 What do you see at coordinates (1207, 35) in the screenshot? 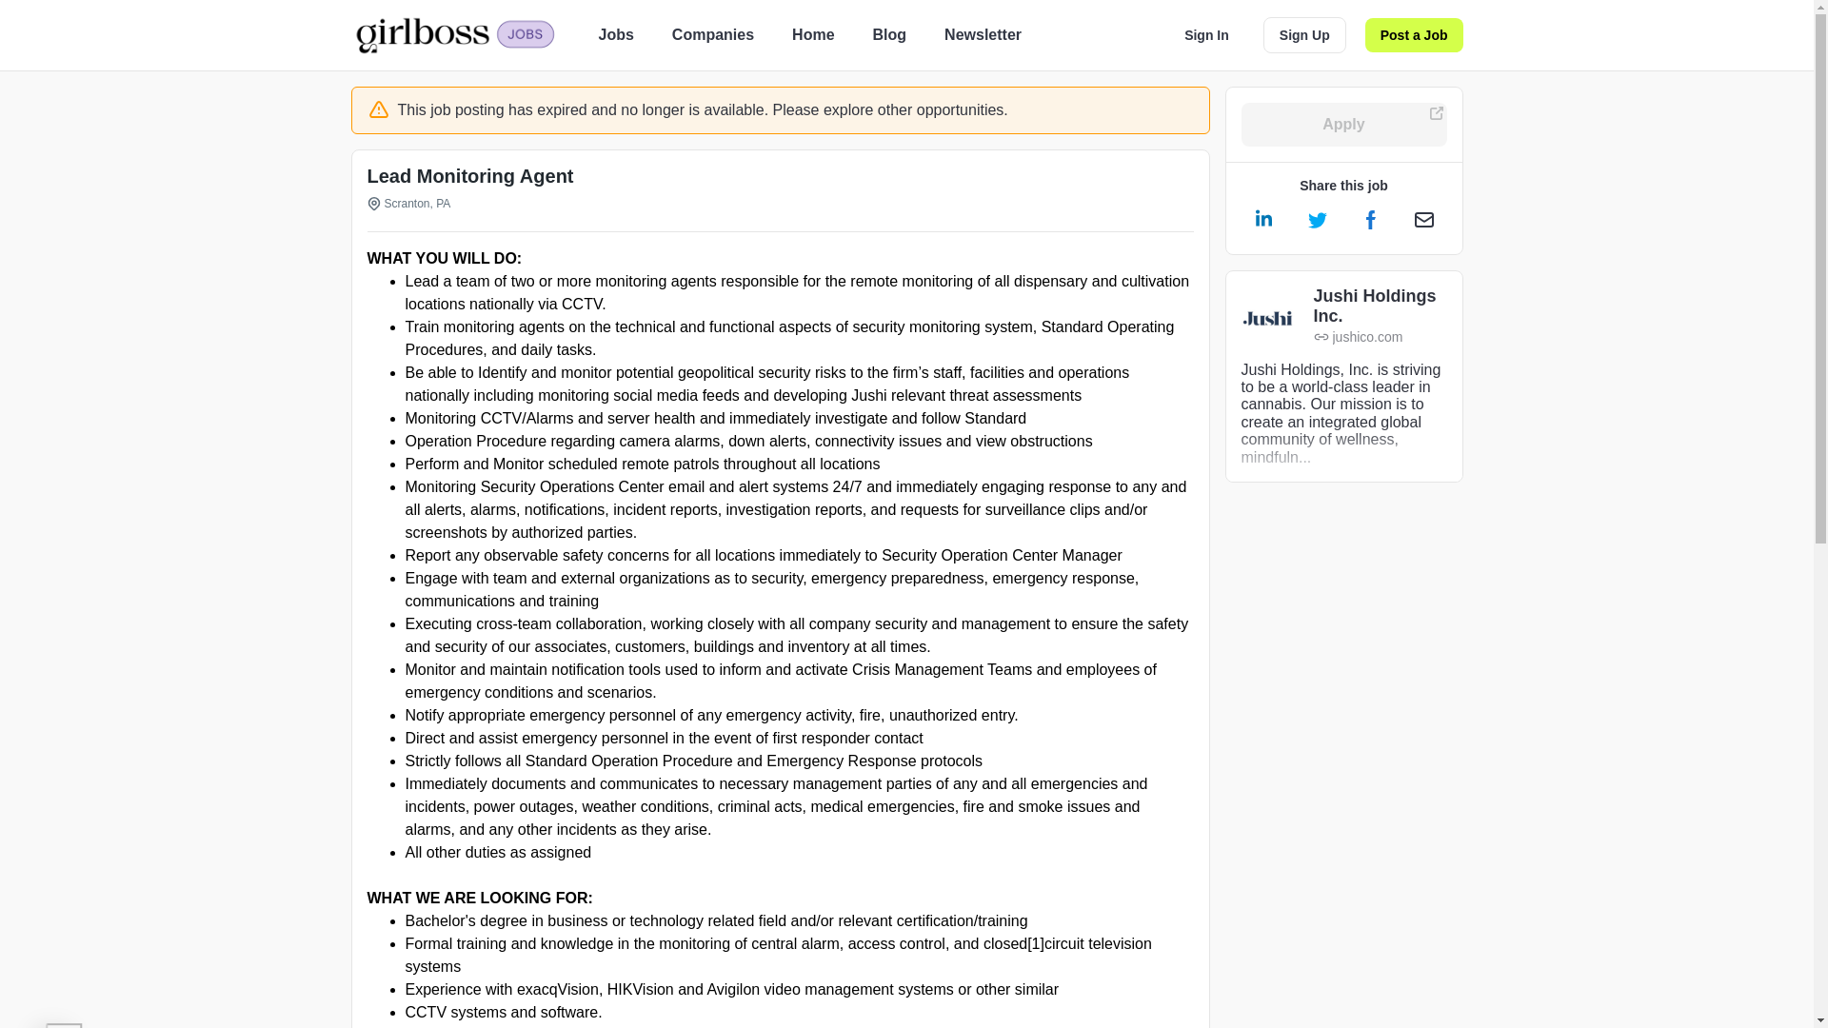
I see `Sign In` at bounding box center [1207, 35].